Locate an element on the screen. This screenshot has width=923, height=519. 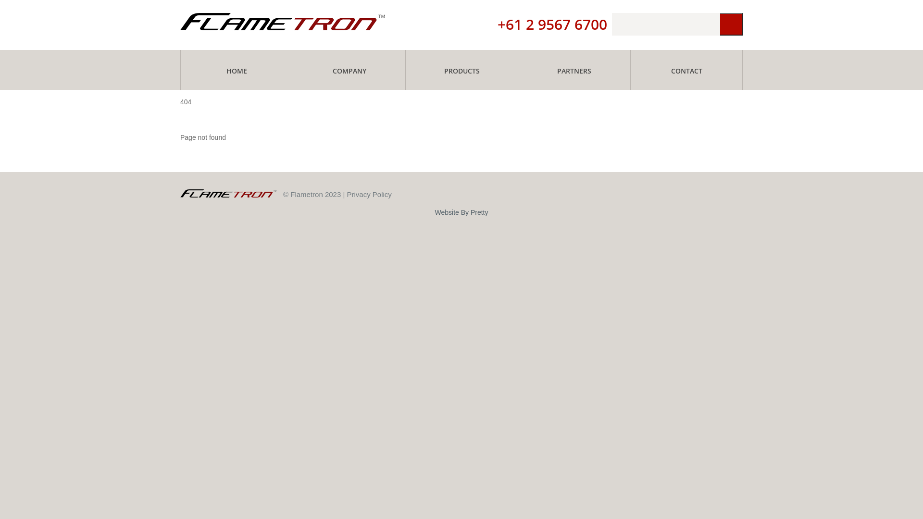
PRODUCTS is located at coordinates (461, 70).